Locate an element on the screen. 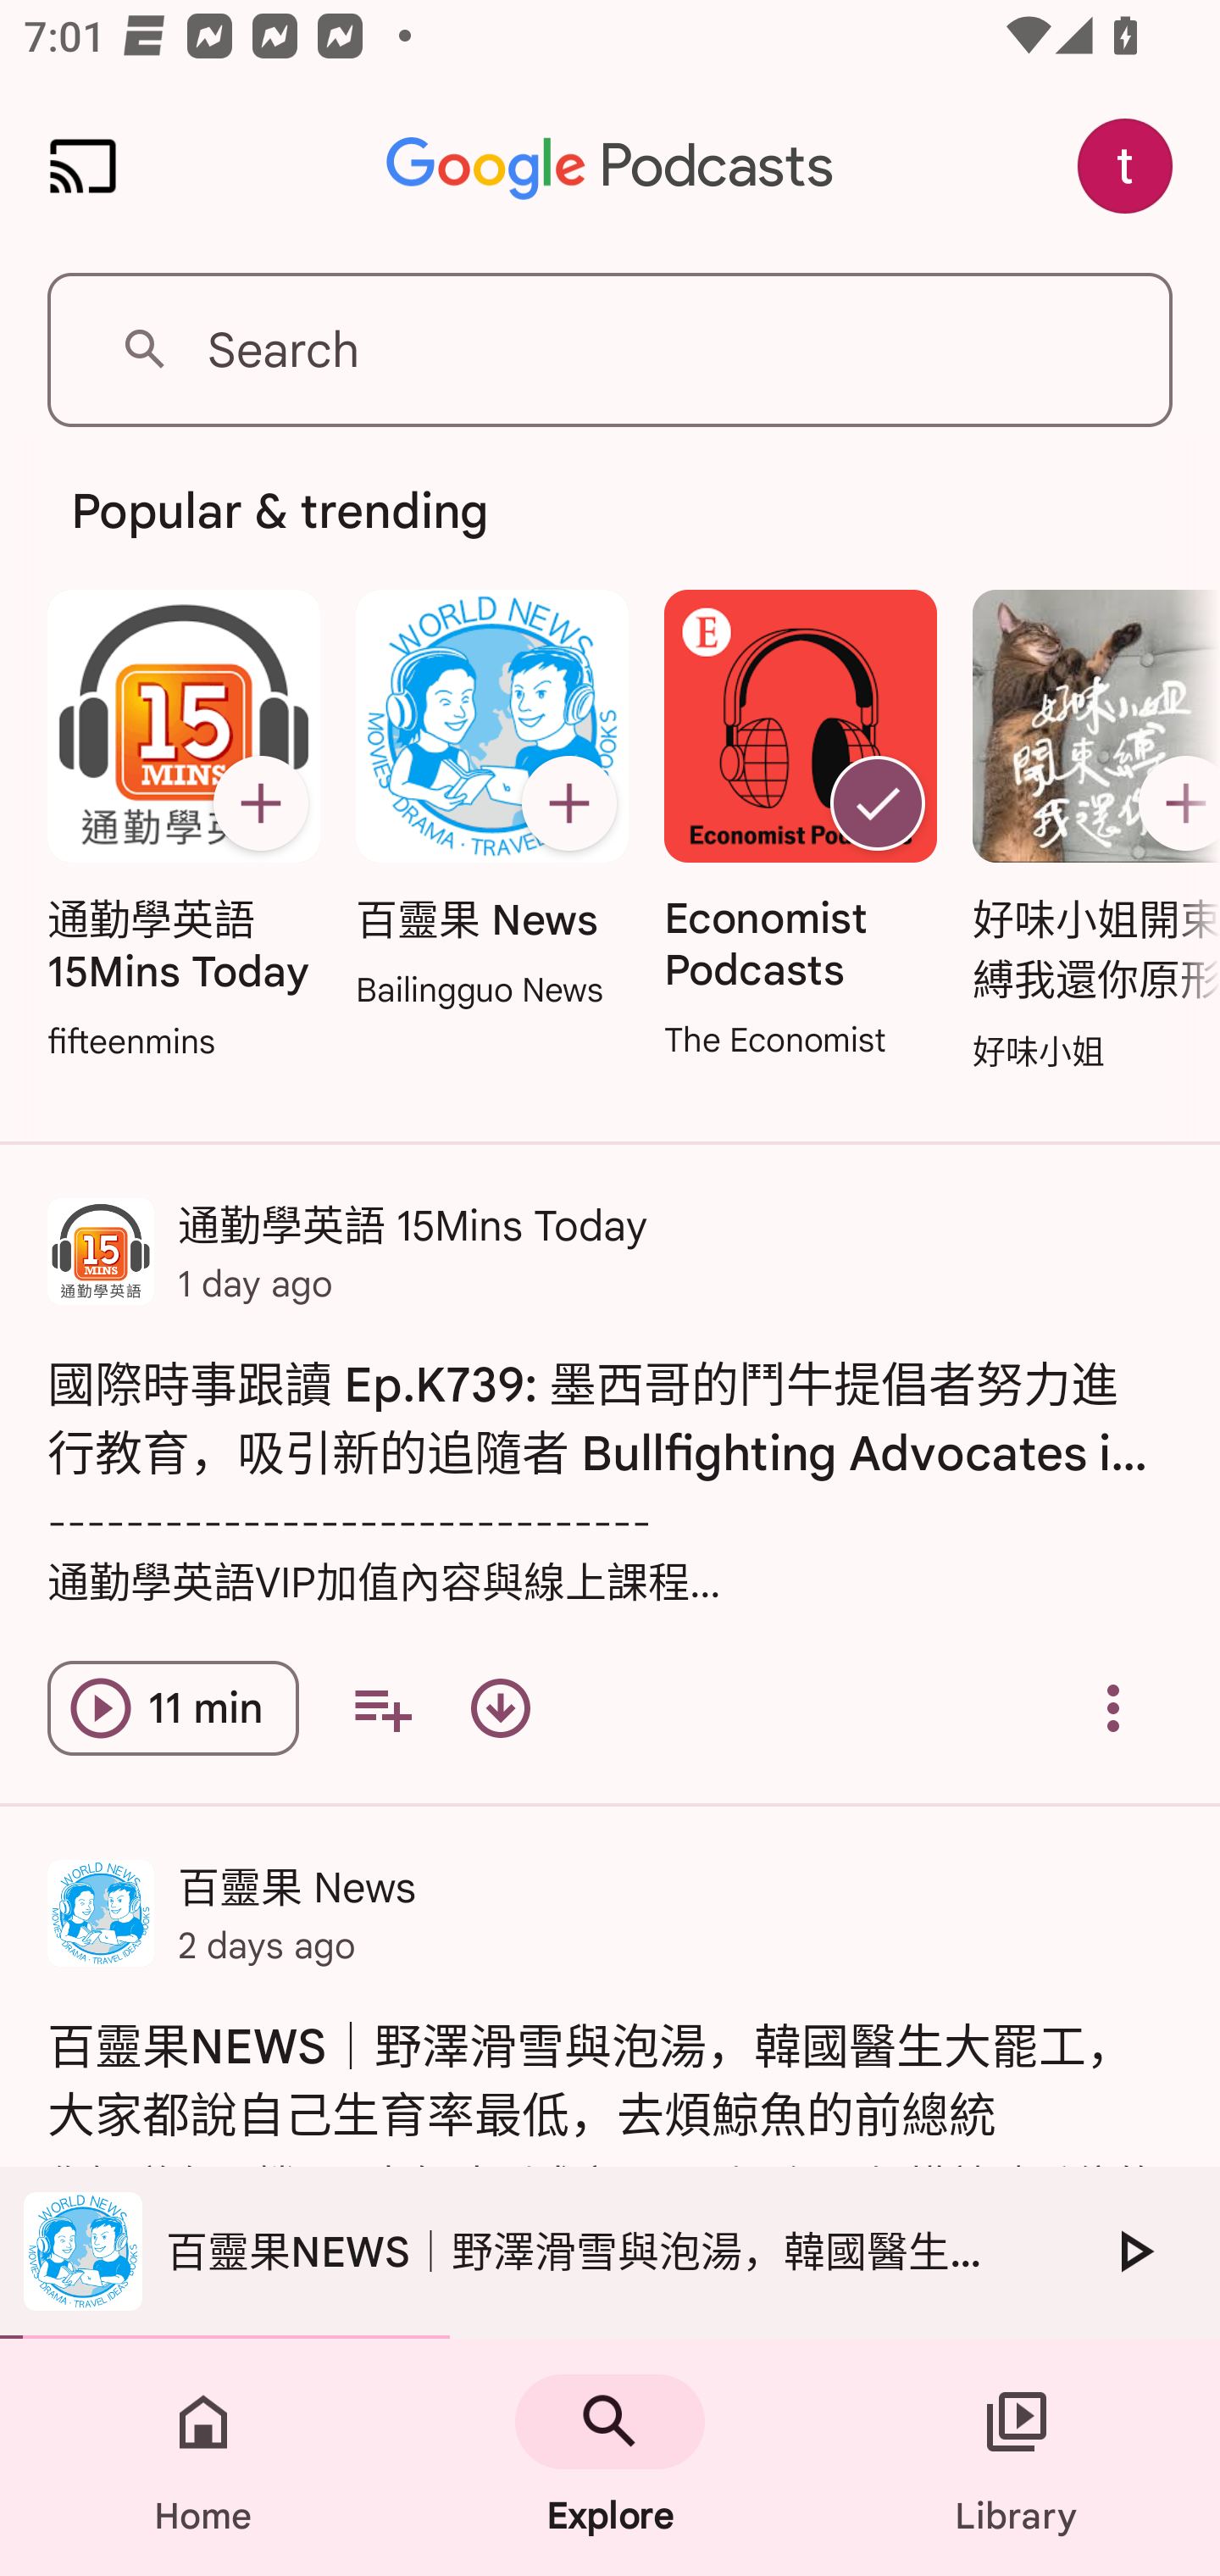 The width and height of the screenshot is (1220, 2576). Unsubscribe is located at coordinates (878, 803).